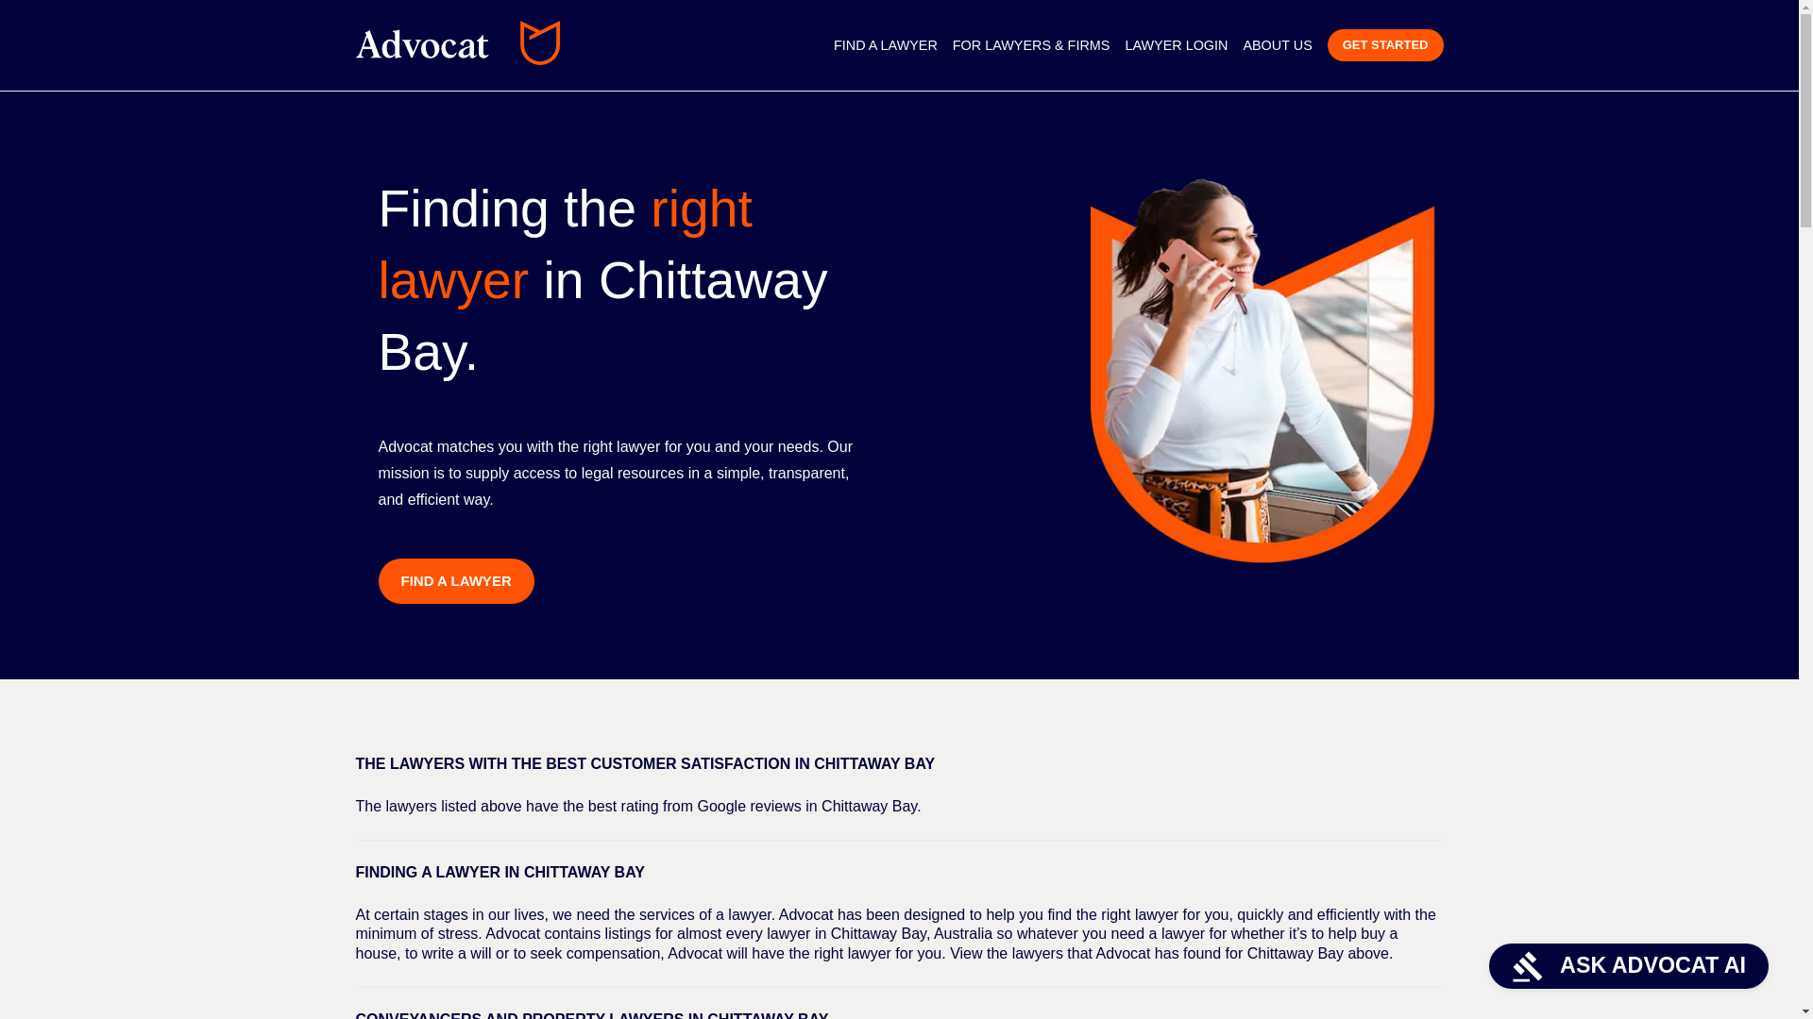 The height and width of the screenshot is (1019, 1813). What do you see at coordinates (886, 45) in the screenshot?
I see `FIND A LAWYER` at bounding box center [886, 45].